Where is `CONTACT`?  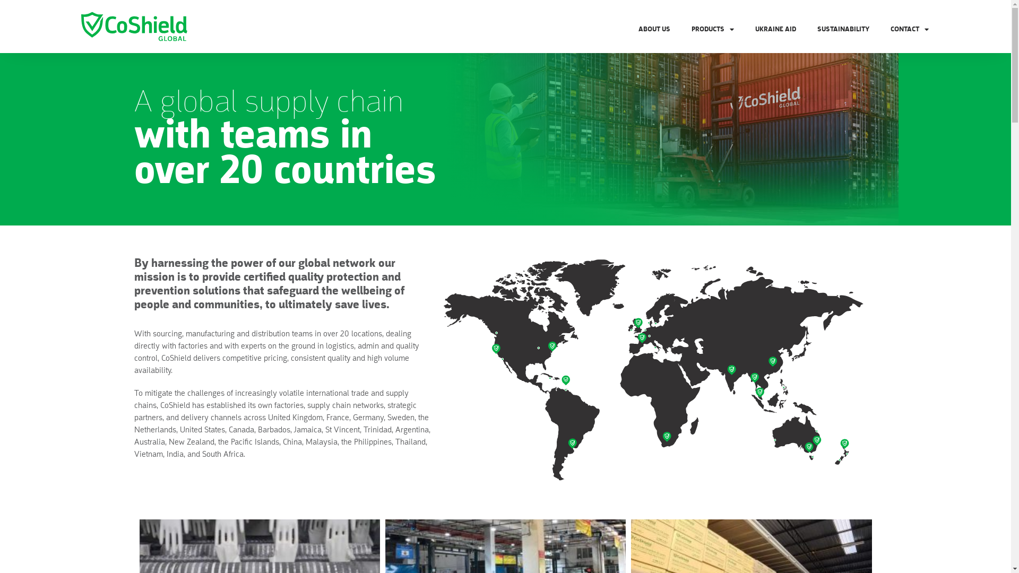
CONTACT is located at coordinates (910, 30).